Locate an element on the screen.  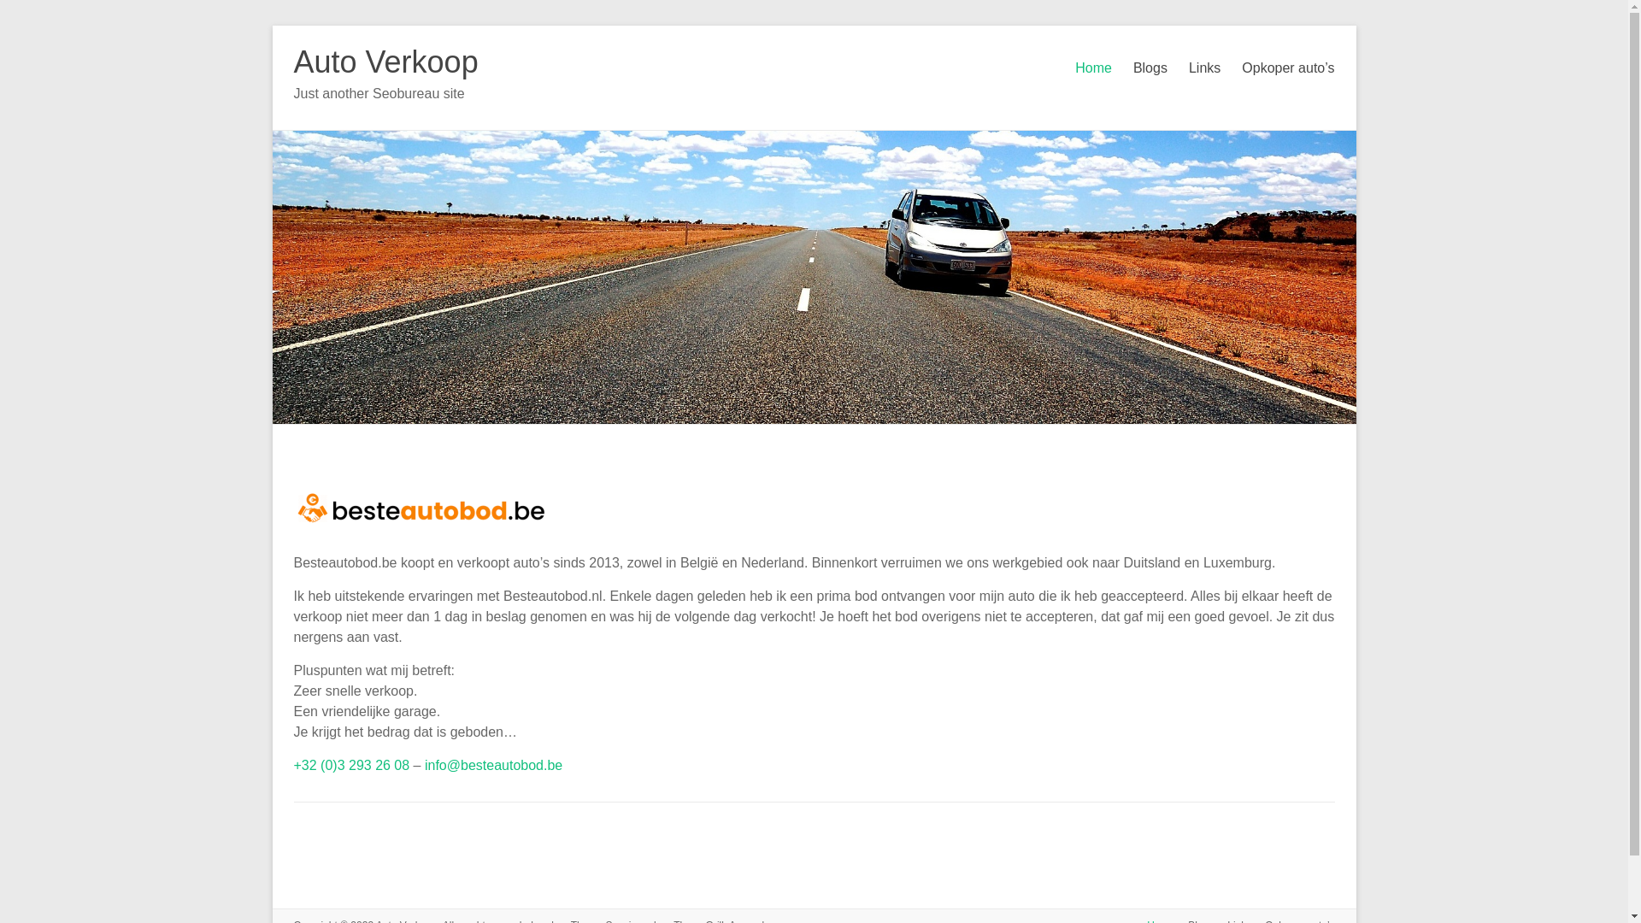
Auto Verkoop is located at coordinates (386, 62).